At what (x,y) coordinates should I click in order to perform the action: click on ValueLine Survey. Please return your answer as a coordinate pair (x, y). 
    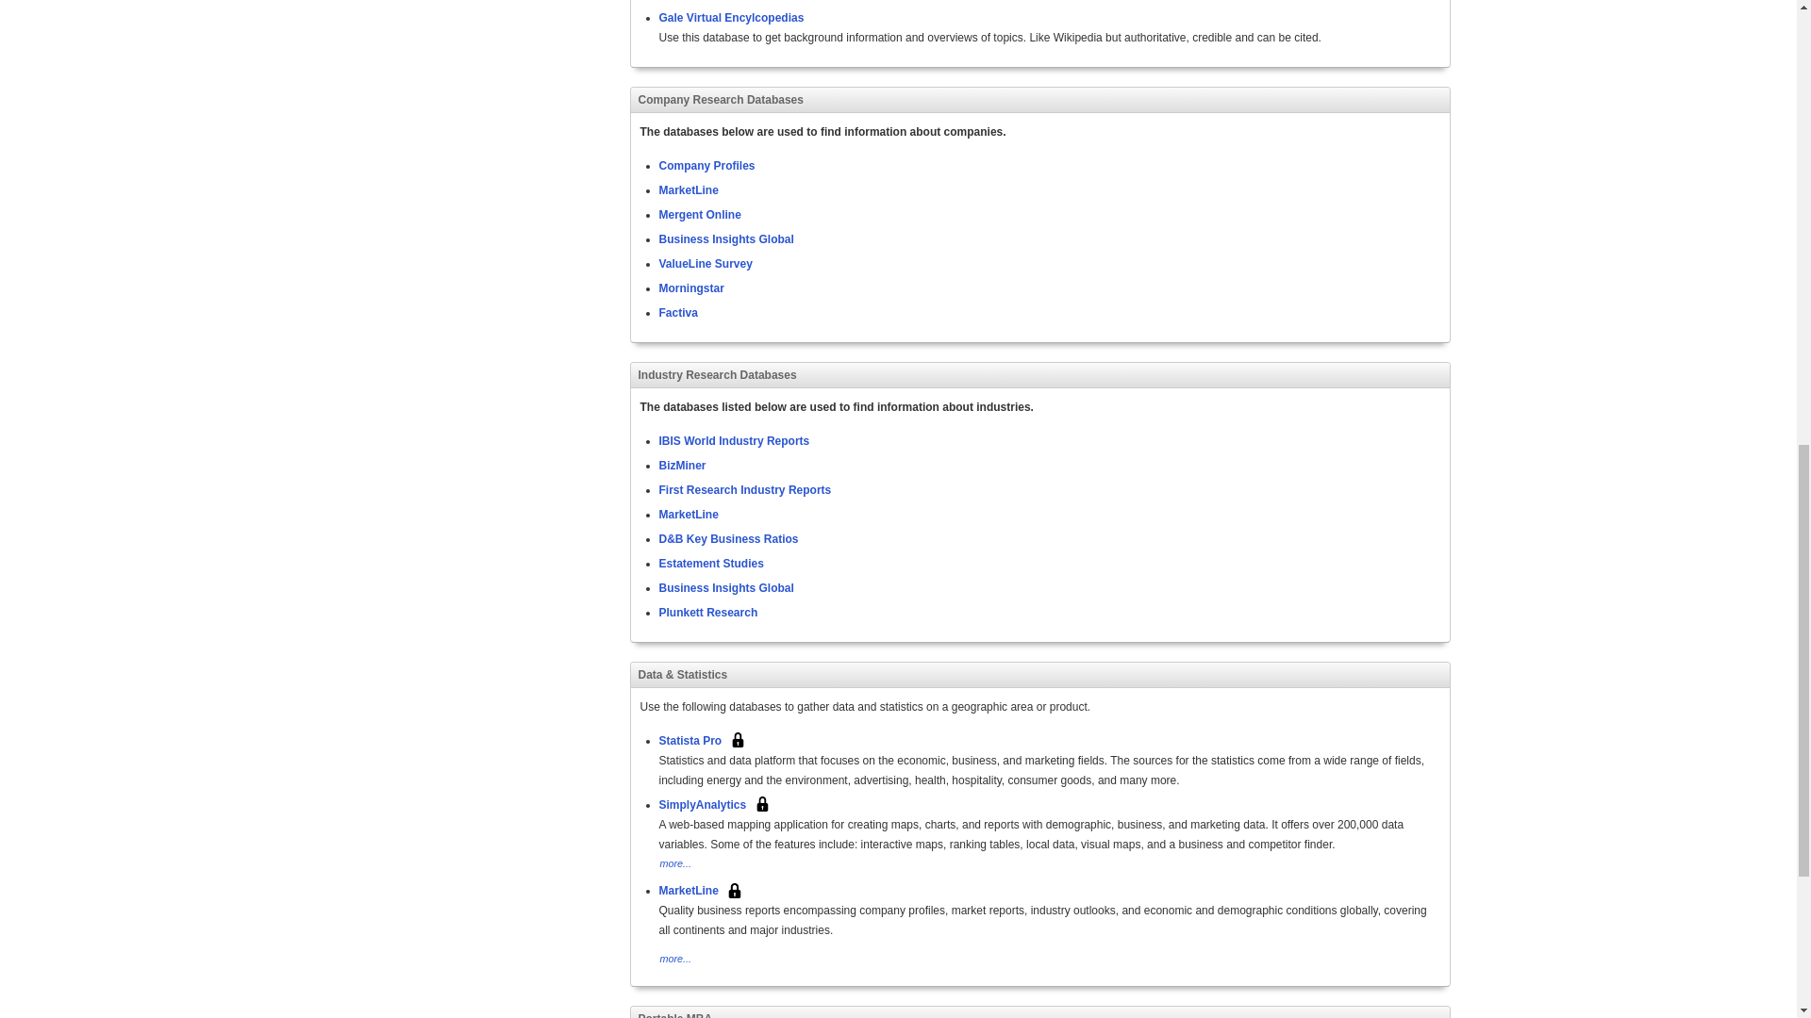
    Looking at the image, I should click on (705, 263).